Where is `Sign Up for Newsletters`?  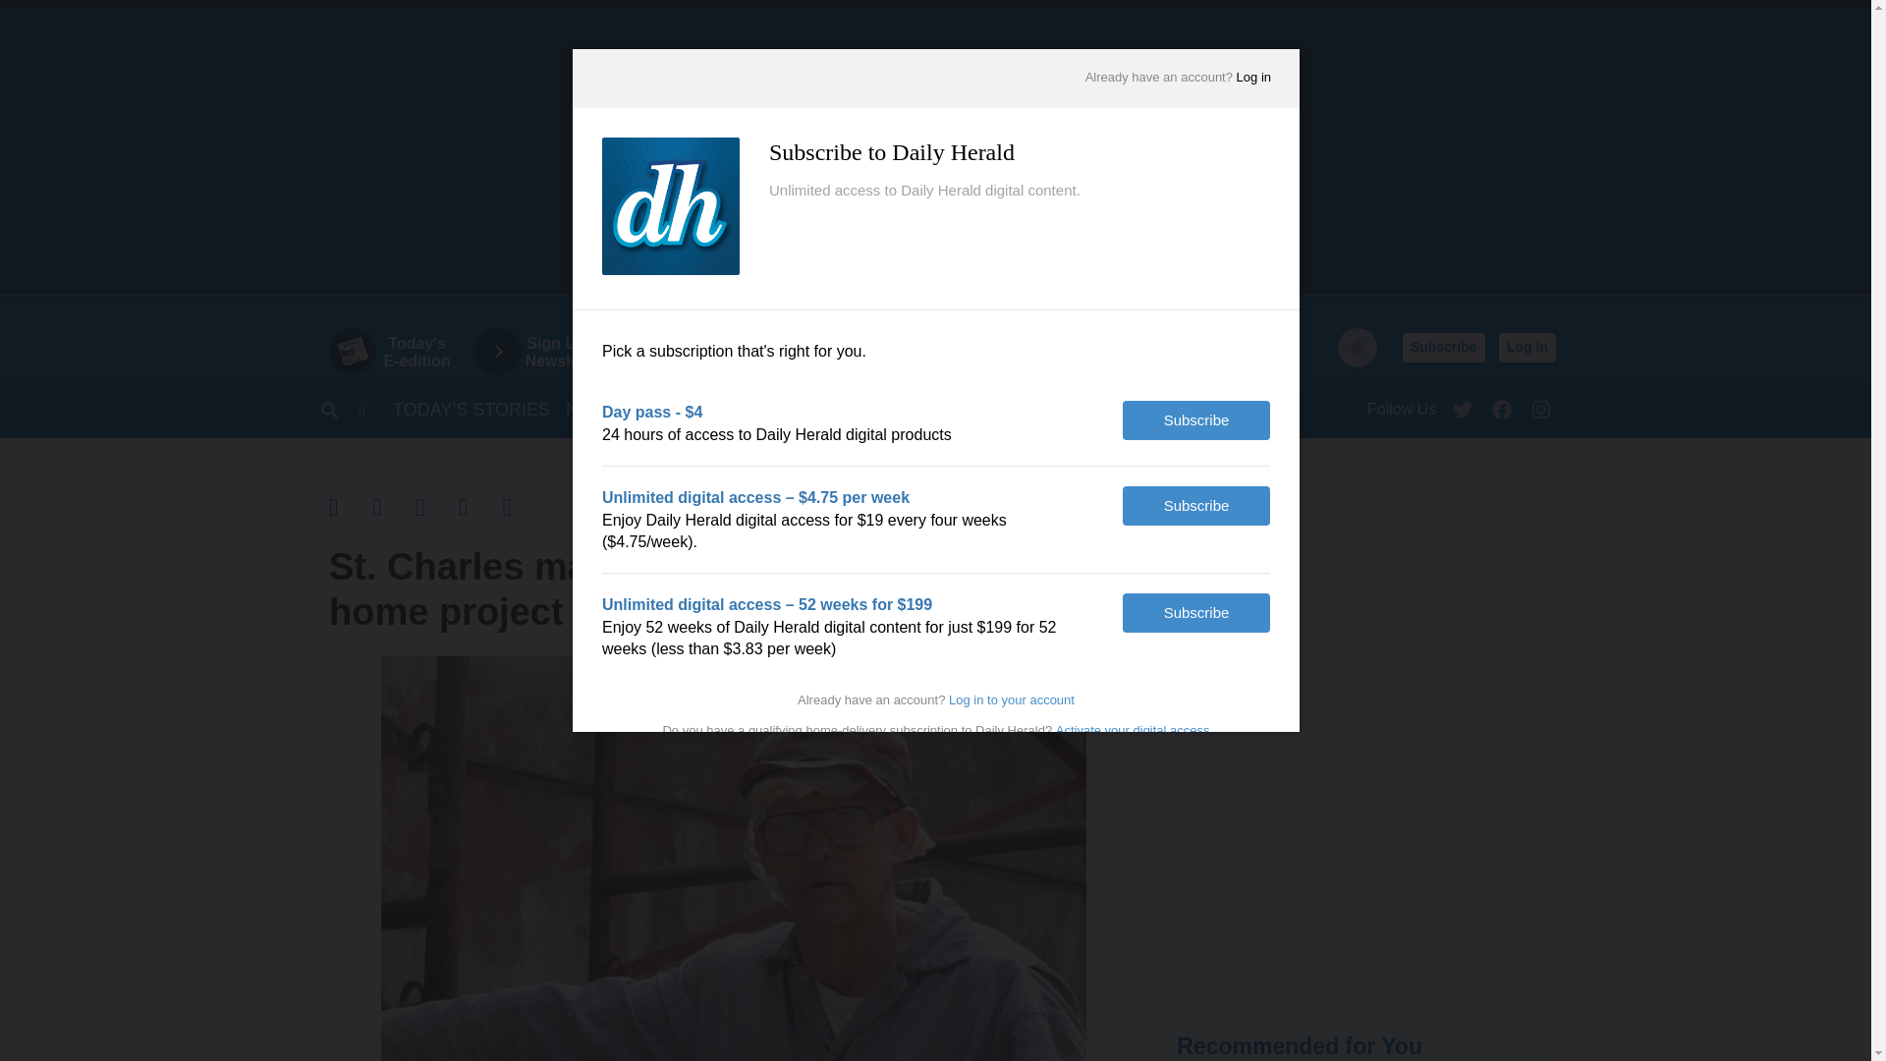
Sign Up for Newsletters is located at coordinates (553, 352).